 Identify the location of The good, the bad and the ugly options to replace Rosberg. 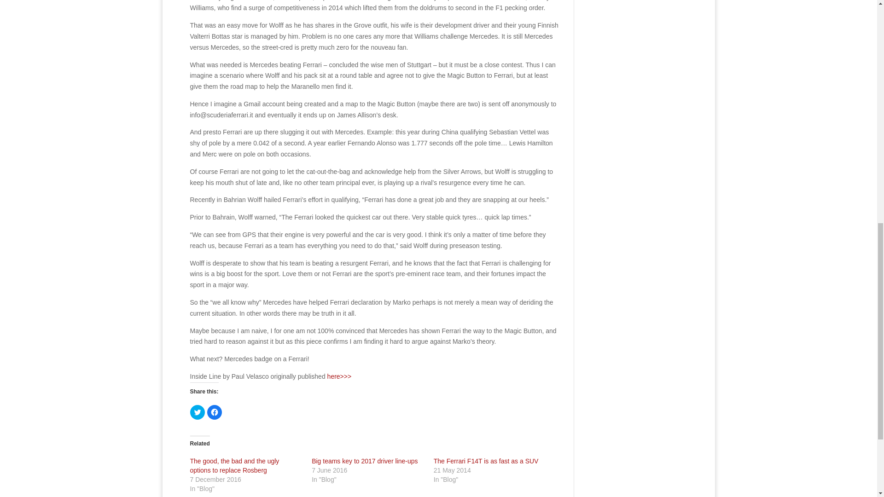
(234, 466).